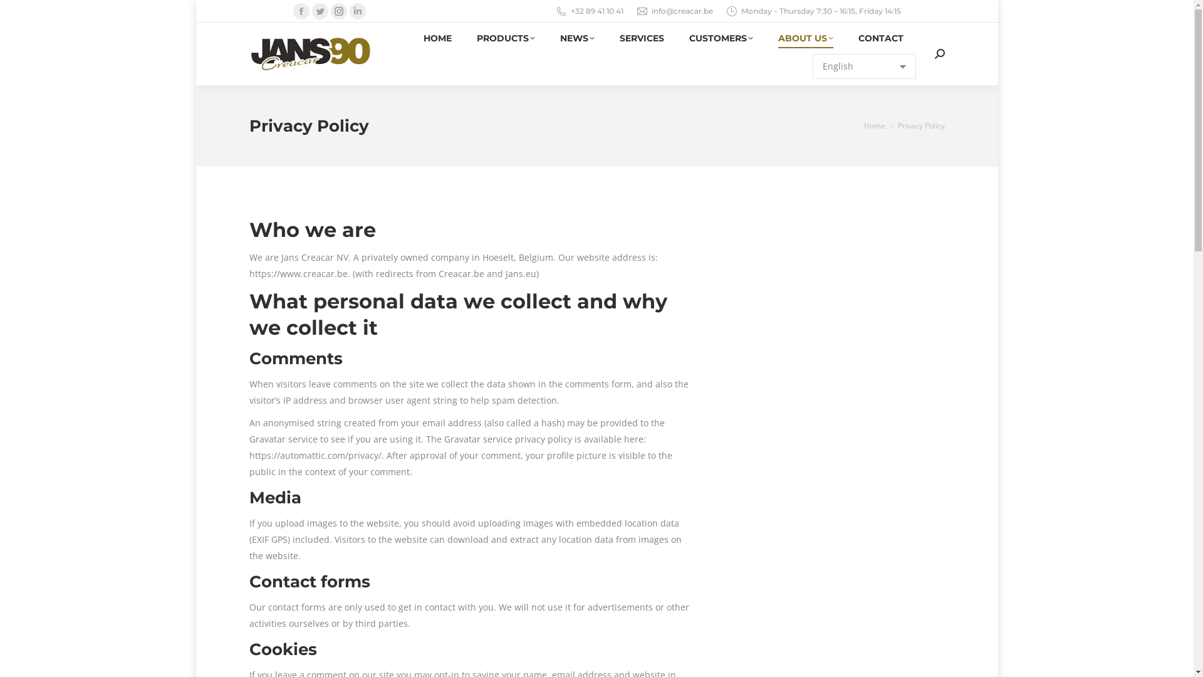  I want to click on CUSTOMERS, so click(721, 38).